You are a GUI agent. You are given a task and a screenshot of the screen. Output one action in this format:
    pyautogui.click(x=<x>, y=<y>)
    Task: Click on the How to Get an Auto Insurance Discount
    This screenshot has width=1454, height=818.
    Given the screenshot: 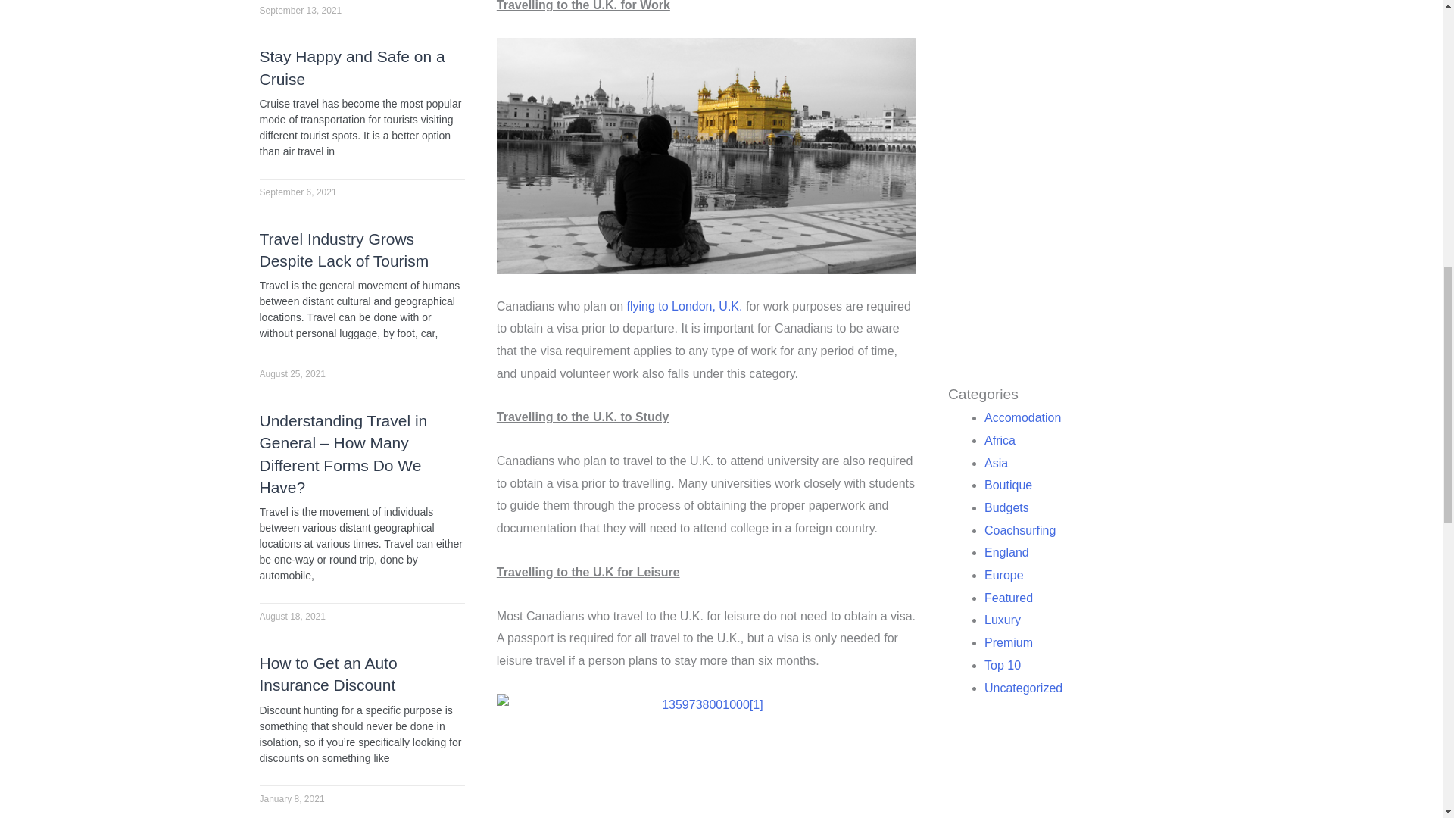 What is the action you would take?
    pyautogui.click(x=327, y=674)
    